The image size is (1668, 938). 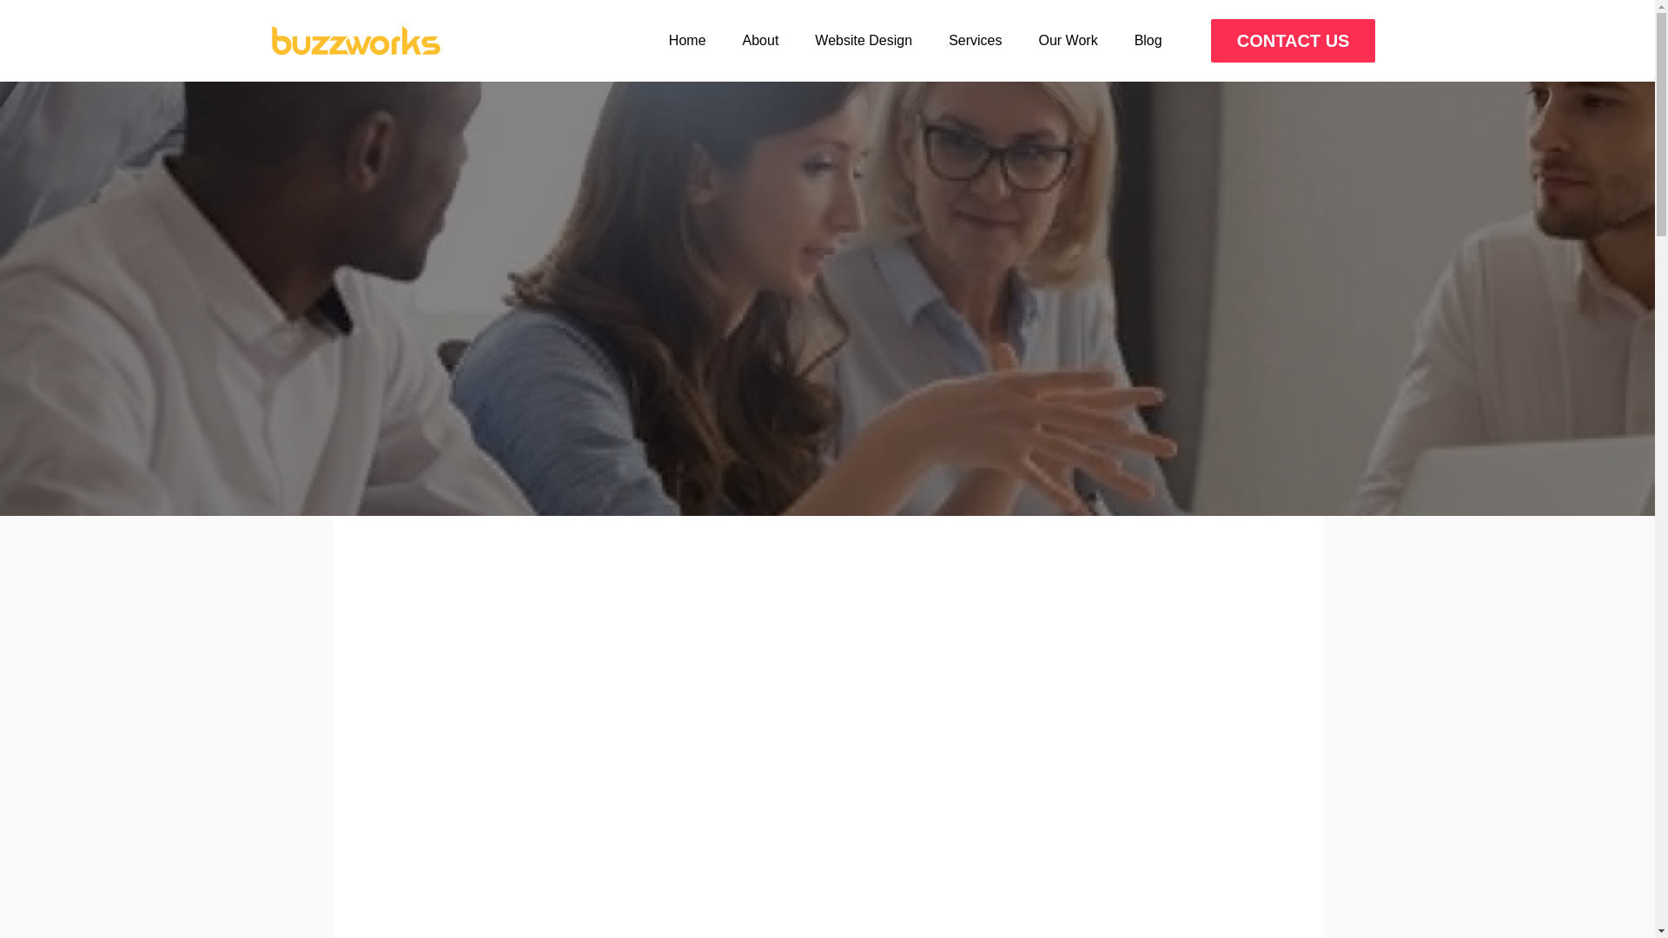 I want to click on Our Work, so click(x=1067, y=40).